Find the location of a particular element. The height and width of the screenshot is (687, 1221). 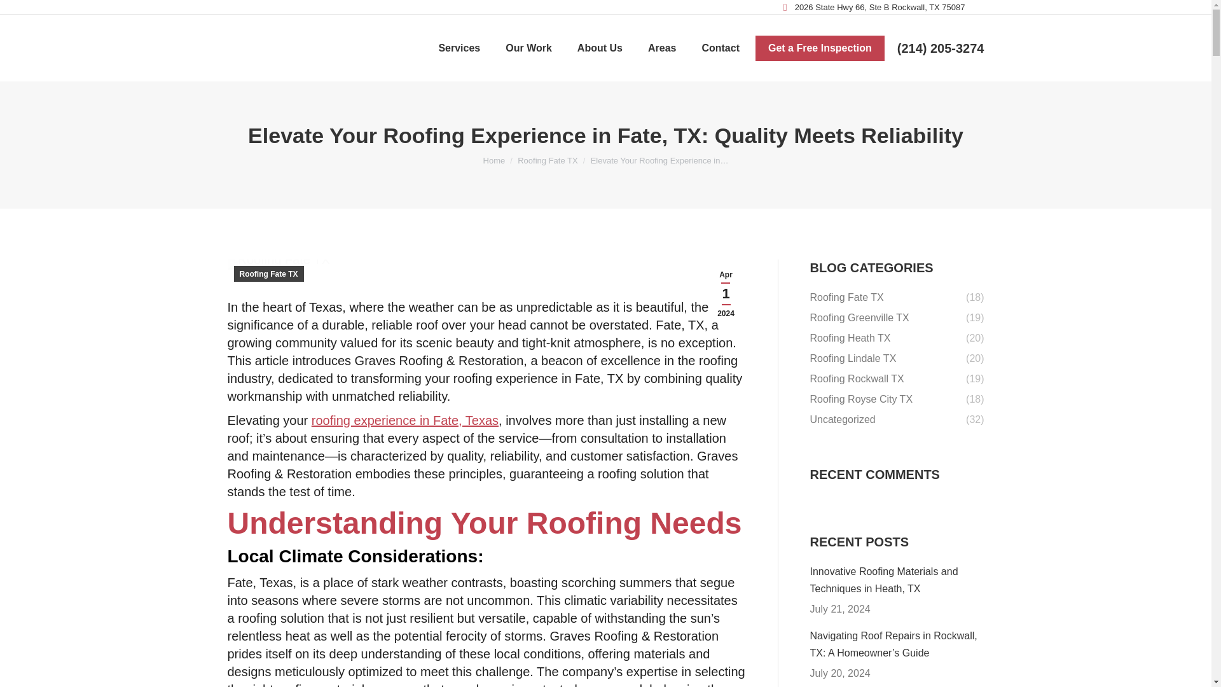

Get a Free Inspection is located at coordinates (820, 48).